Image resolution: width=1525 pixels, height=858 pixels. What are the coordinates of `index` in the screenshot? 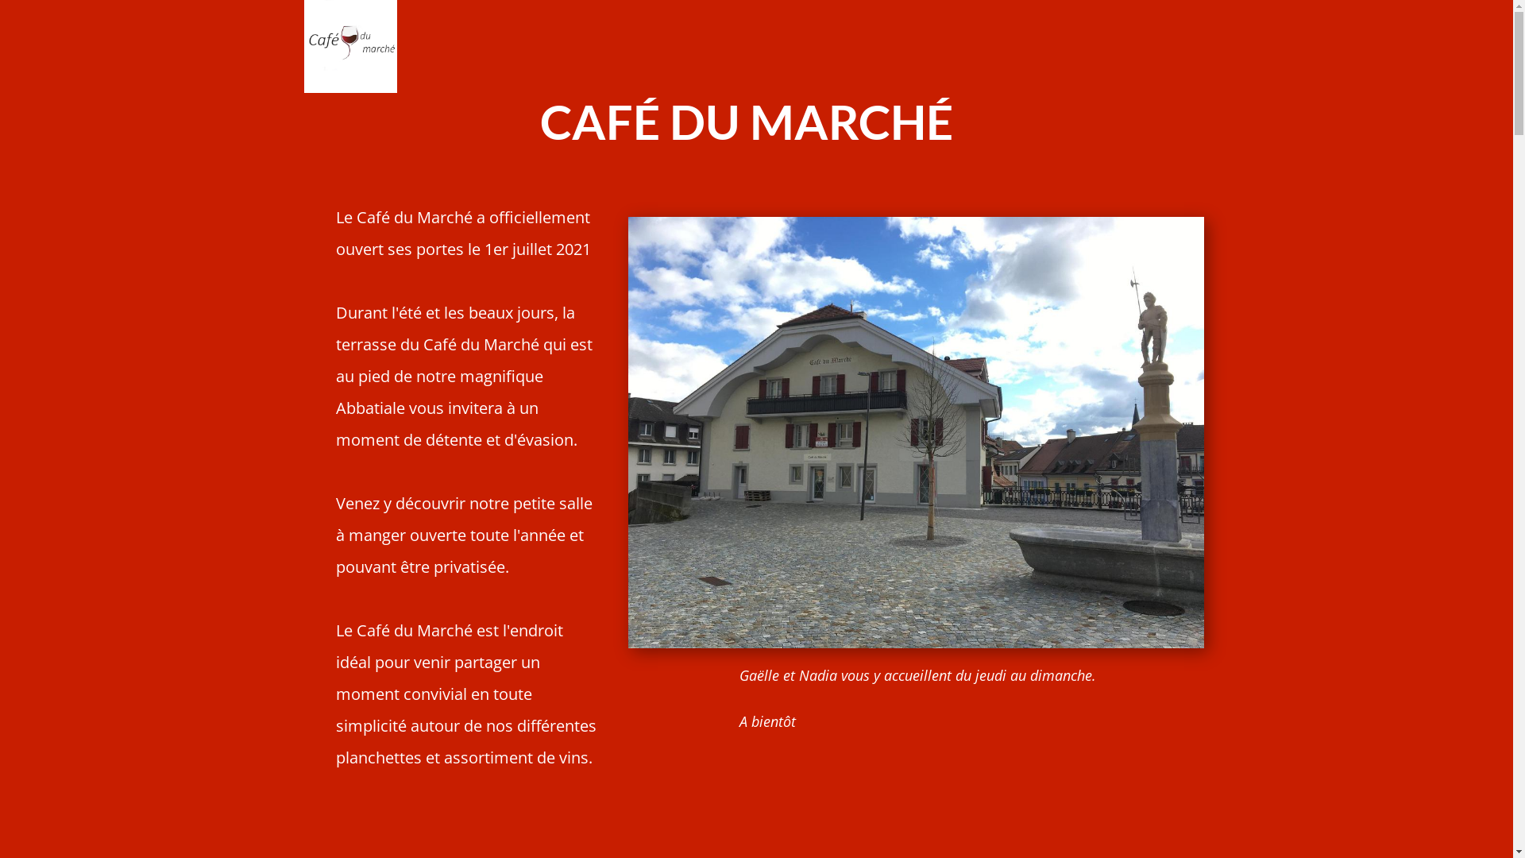 It's located at (349, 46).